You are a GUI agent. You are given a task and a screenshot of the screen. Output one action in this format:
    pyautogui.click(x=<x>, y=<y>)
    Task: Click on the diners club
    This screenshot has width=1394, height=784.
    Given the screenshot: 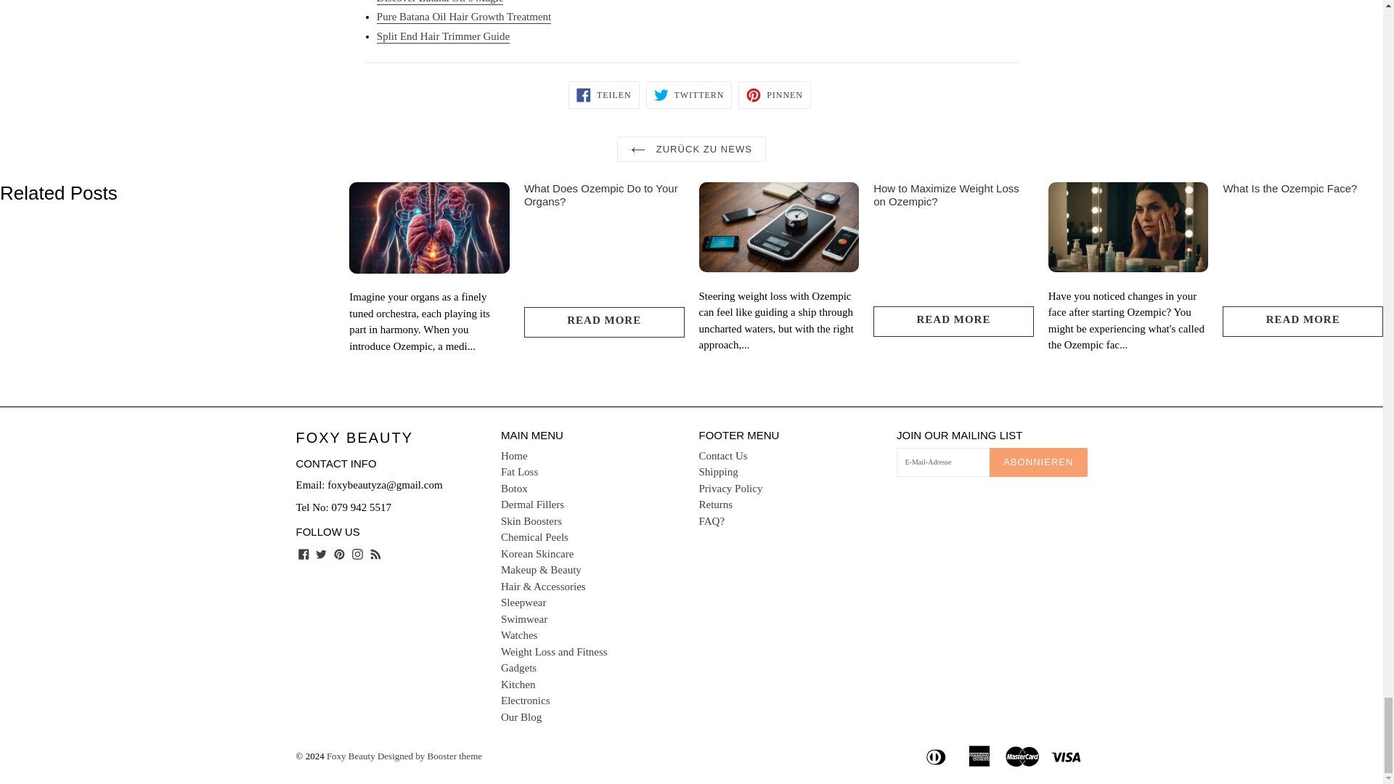 What is the action you would take?
    pyautogui.click(x=937, y=755)
    